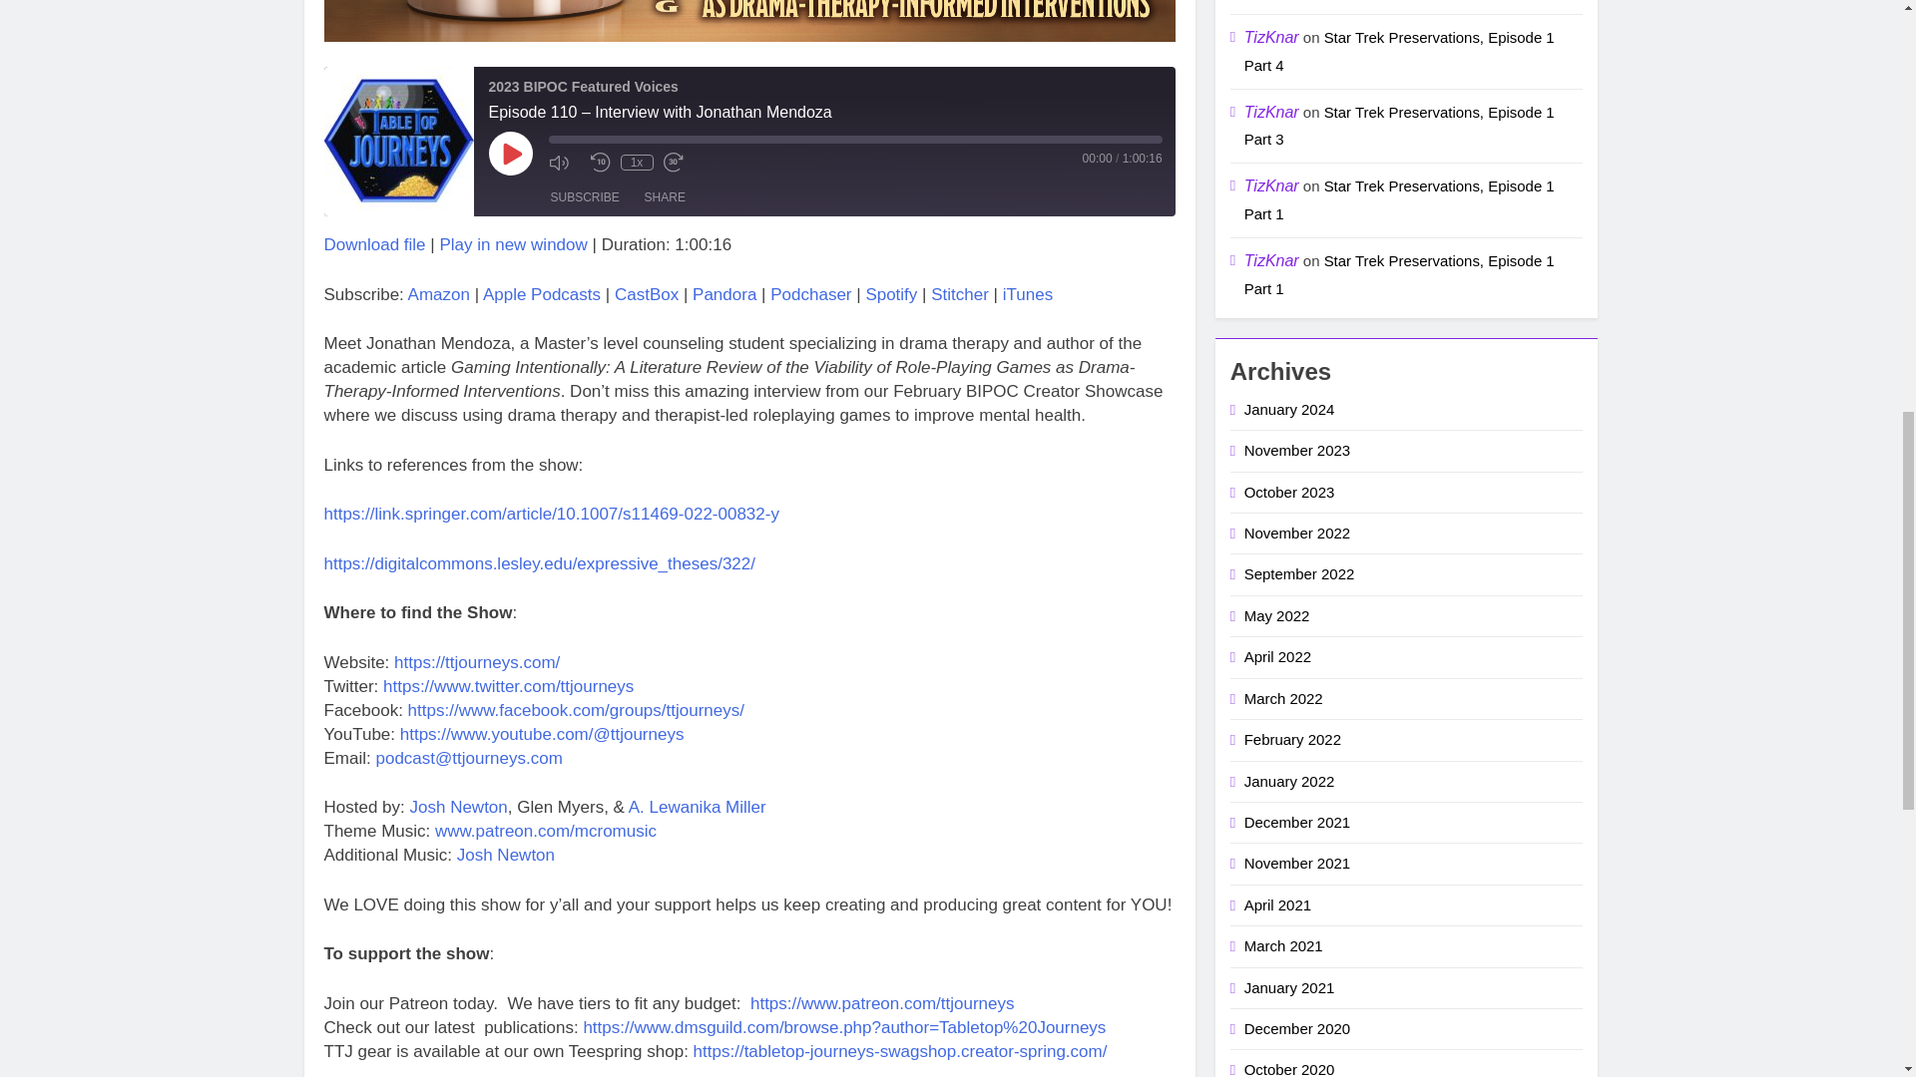 This screenshot has height=1077, width=1916. What do you see at coordinates (637, 162) in the screenshot?
I see `Playback Speed` at bounding box center [637, 162].